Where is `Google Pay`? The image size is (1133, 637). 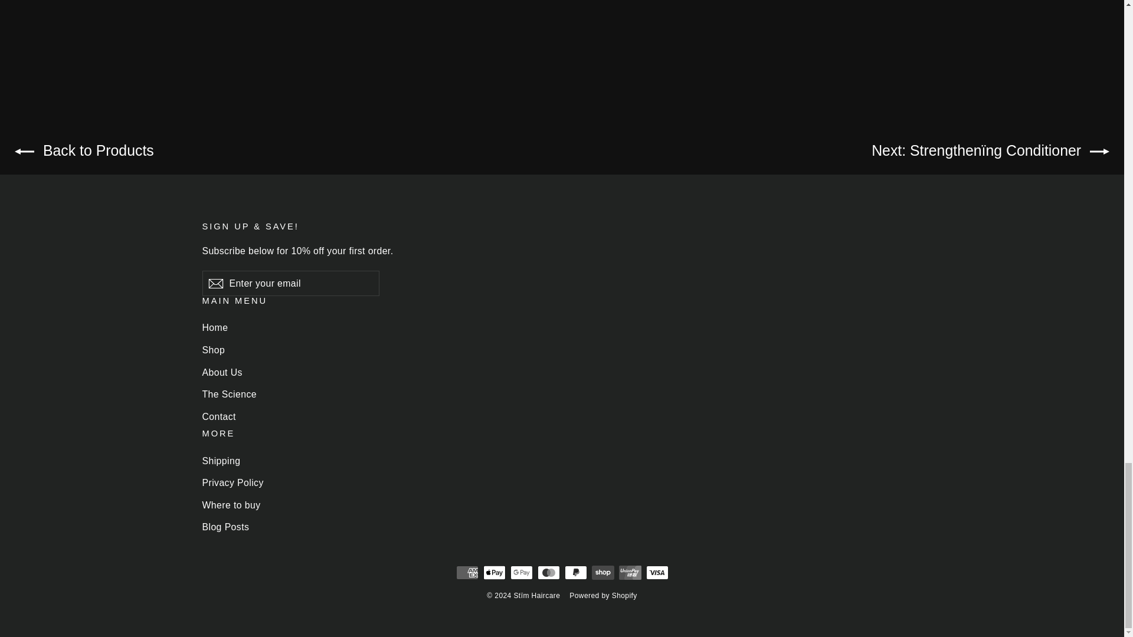
Google Pay is located at coordinates (521, 572).